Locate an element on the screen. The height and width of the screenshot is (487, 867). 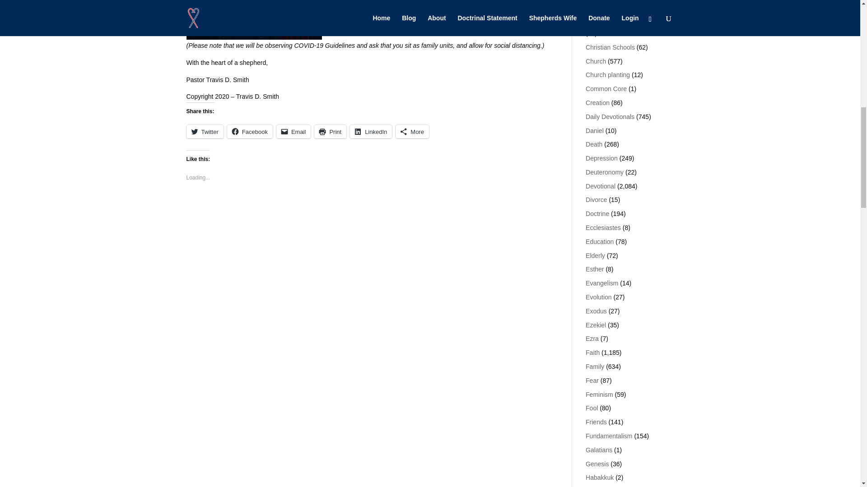
Email is located at coordinates (294, 131).